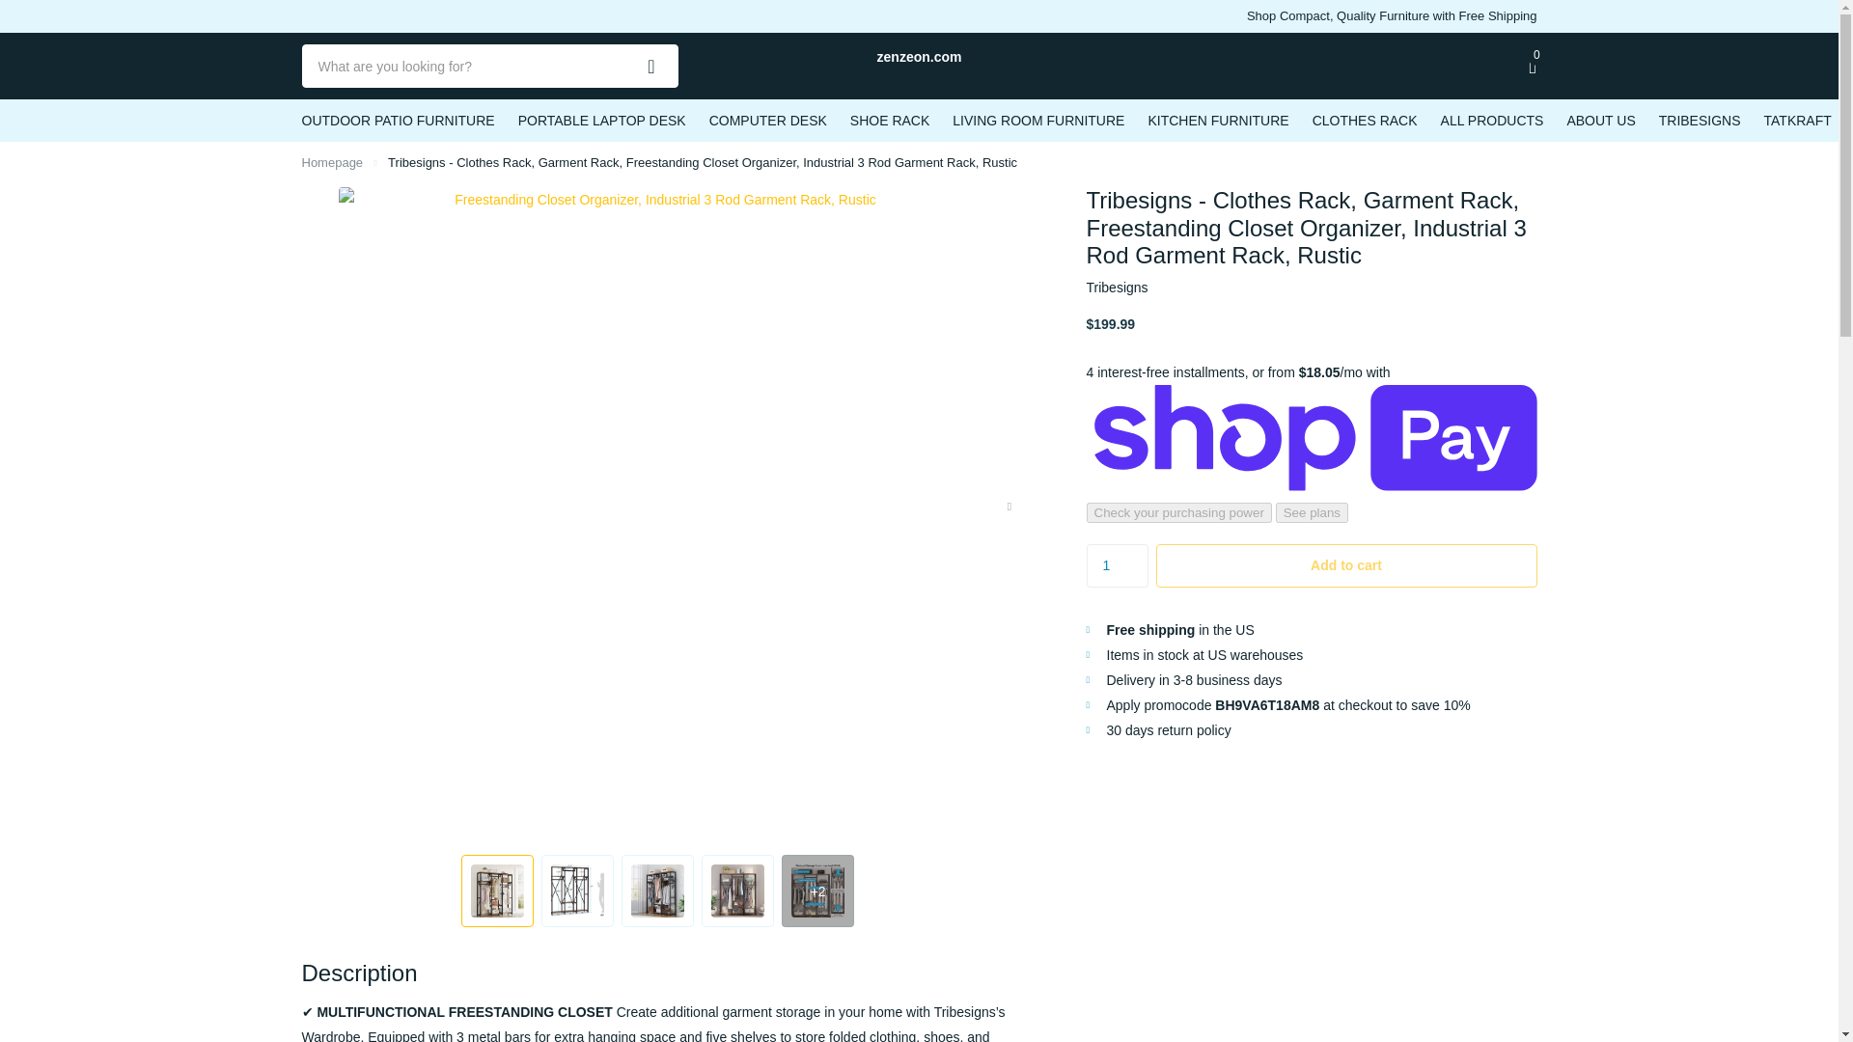 Image resolution: width=1853 pixels, height=1042 pixels. Describe the element at coordinates (1118, 565) in the screenshot. I see `1` at that location.